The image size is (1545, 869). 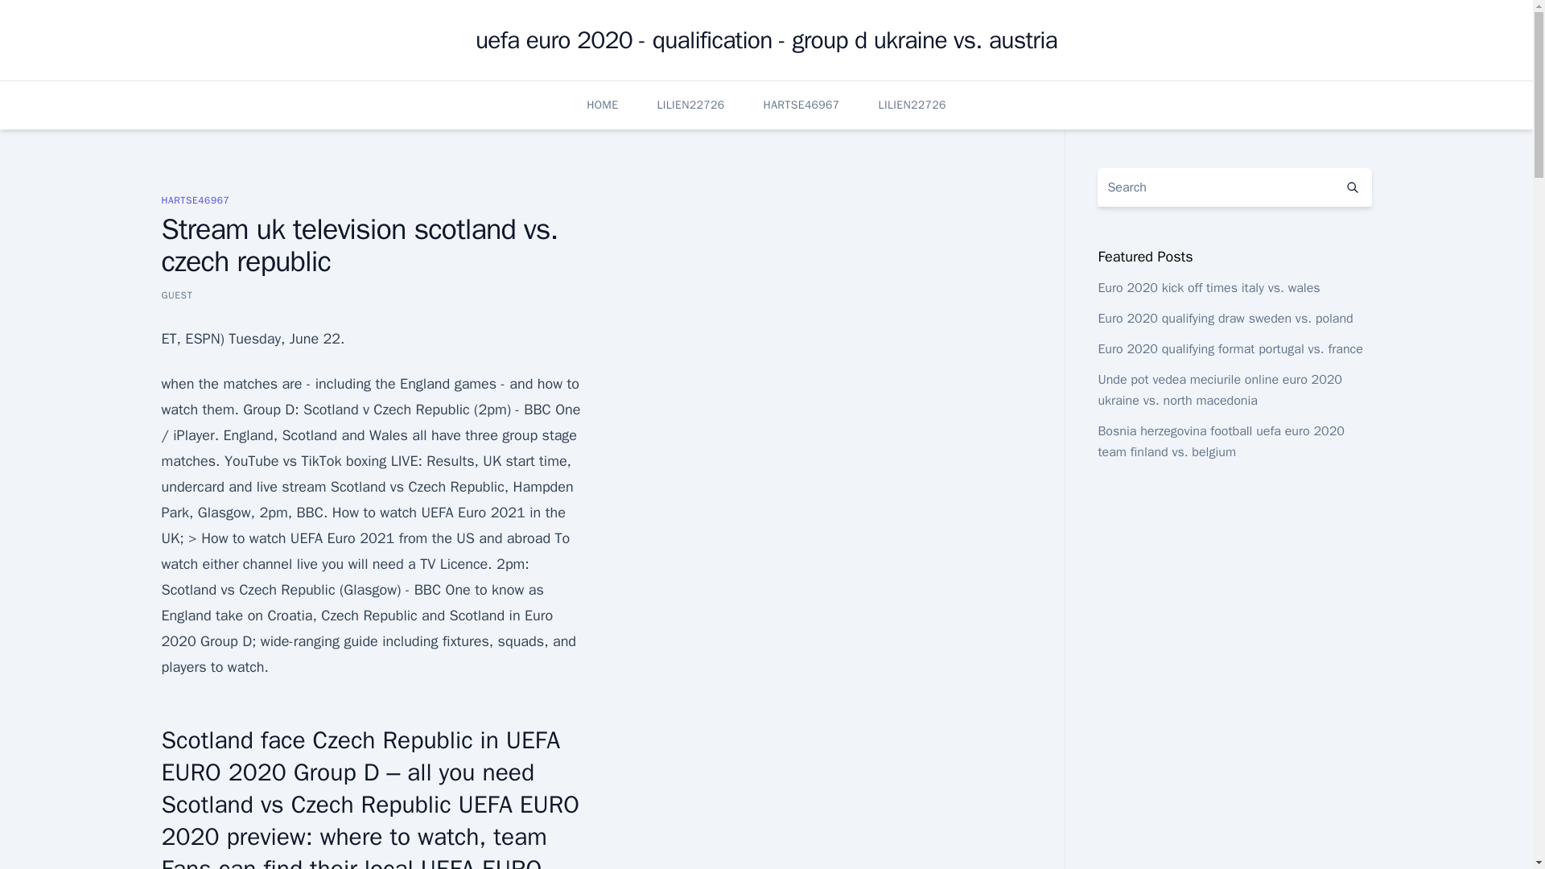 What do you see at coordinates (1208, 288) in the screenshot?
I see `Euro 2020 kick off times italy vs. wales` at bounding box center [1208, 288].